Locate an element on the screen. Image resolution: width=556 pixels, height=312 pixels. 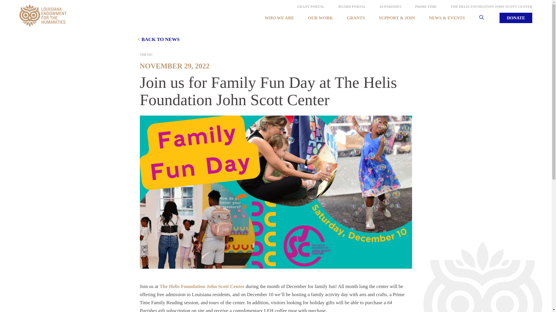
SEARCH is located at coordinates (488, 18).